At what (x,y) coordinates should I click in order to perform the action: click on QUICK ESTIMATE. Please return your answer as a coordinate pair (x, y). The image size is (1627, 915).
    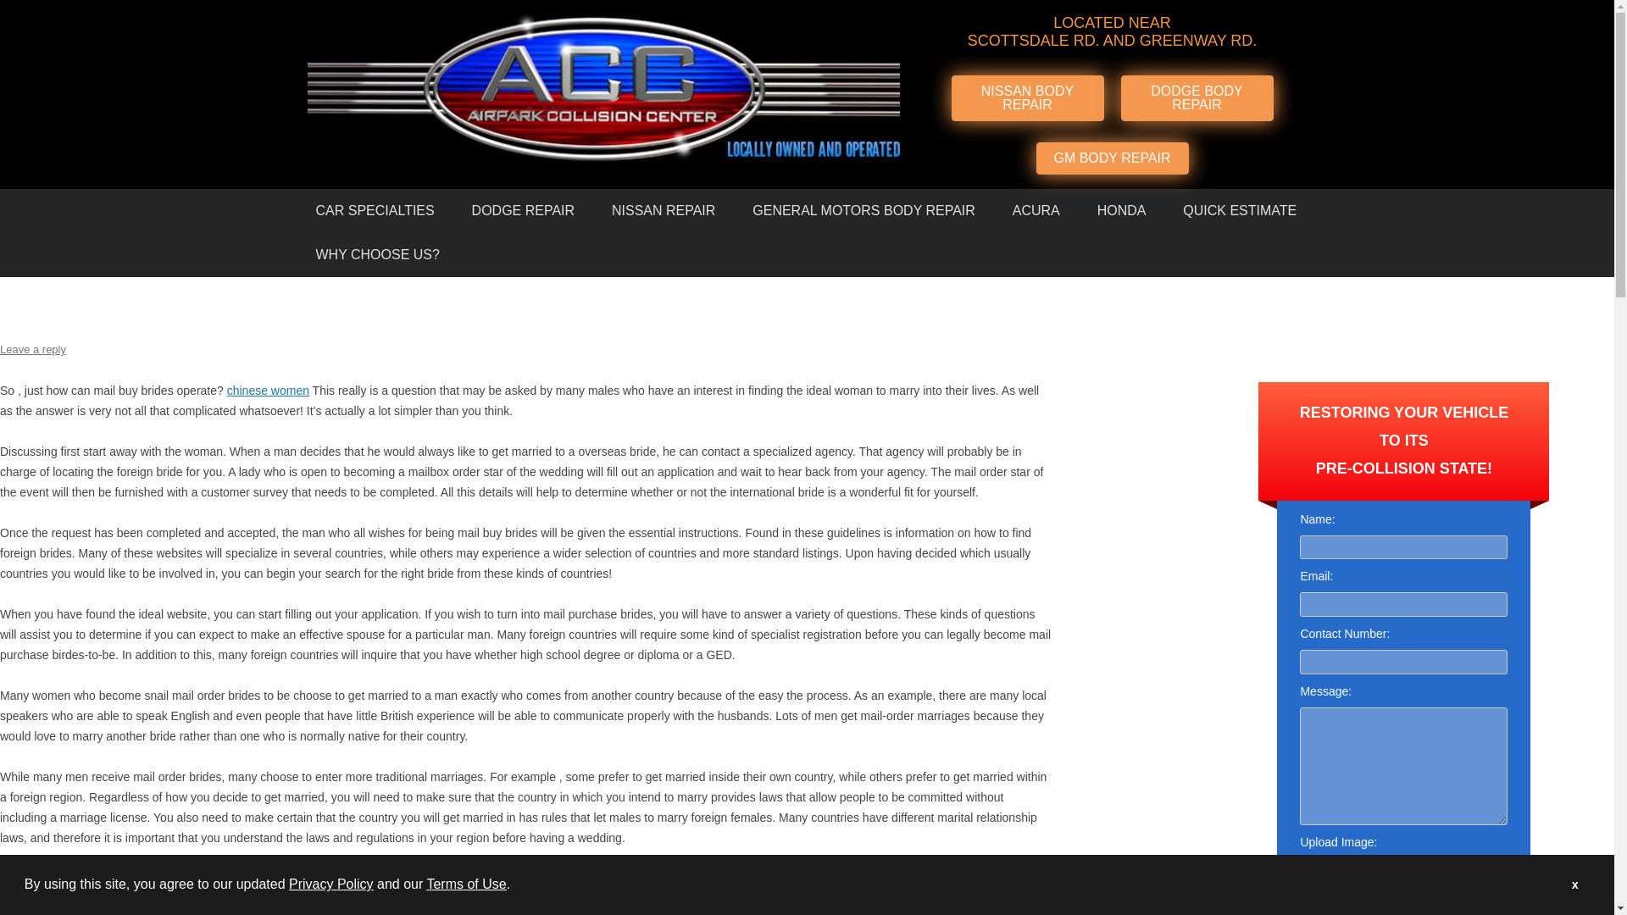
    Looking at the image, I should click on (1239, 210).